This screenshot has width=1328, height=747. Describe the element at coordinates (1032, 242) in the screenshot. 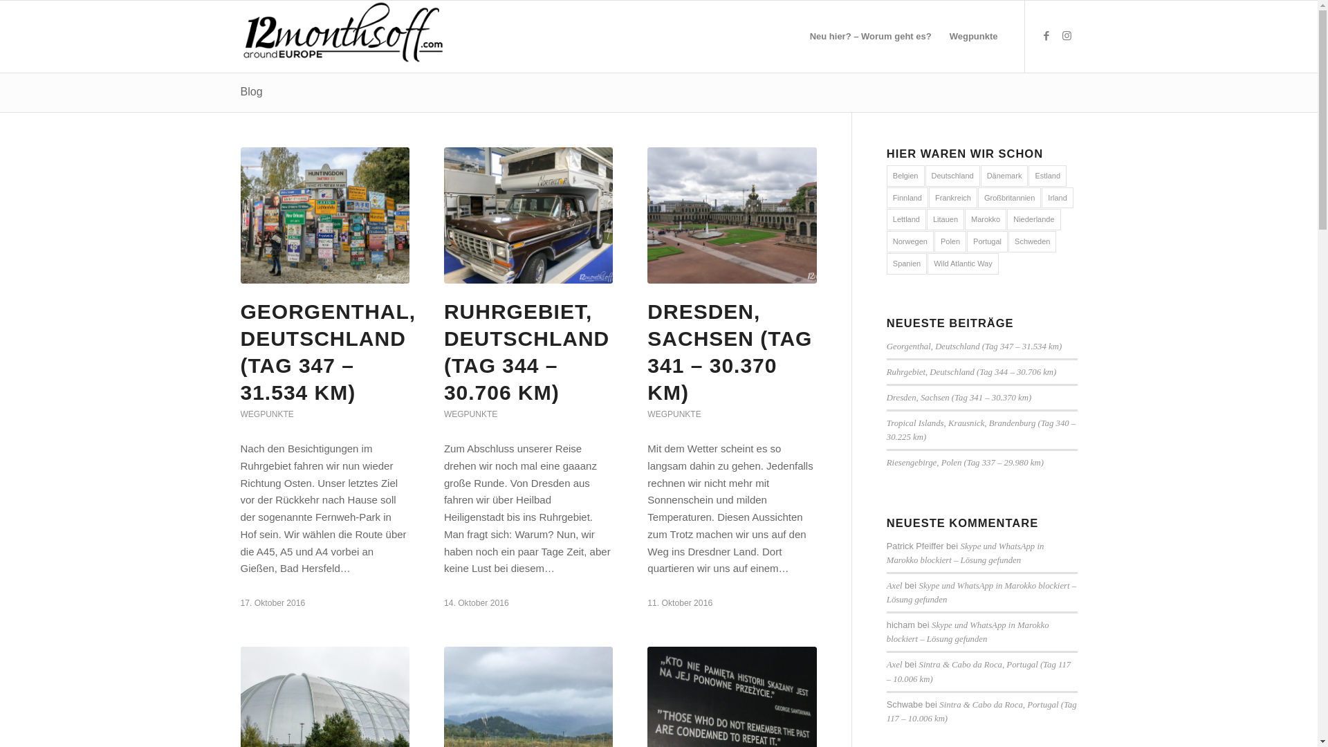

I see `Schweden` at that location.